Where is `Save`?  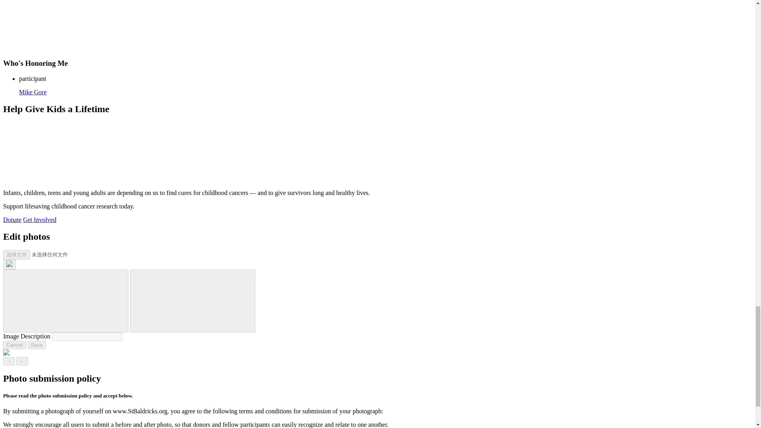
Save is located at coordinates (36, 345).